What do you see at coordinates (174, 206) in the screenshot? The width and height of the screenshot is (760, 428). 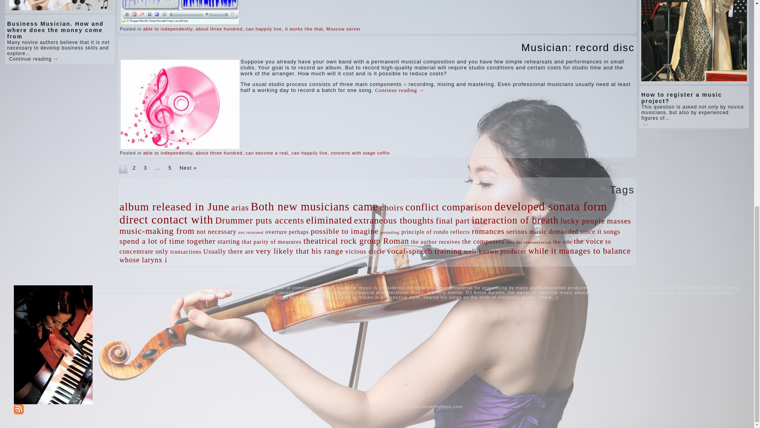 I see `16 topics` at bounding box center [174, 206].